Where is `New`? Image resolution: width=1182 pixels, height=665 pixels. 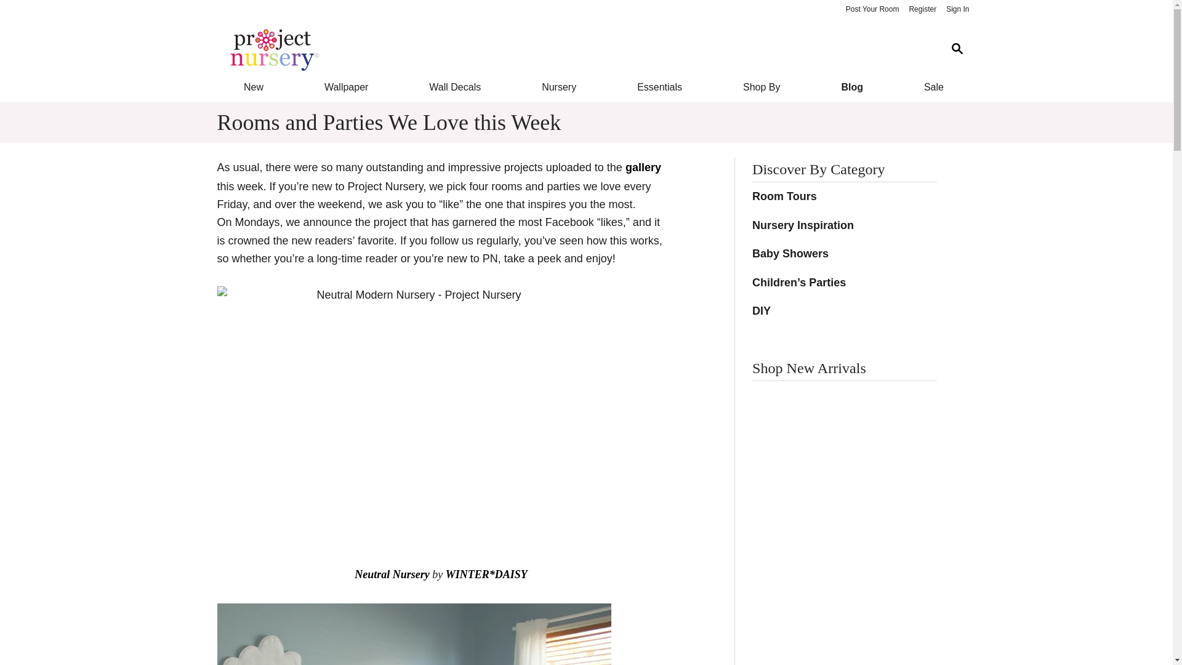
New is located at coordinates (252, 87).